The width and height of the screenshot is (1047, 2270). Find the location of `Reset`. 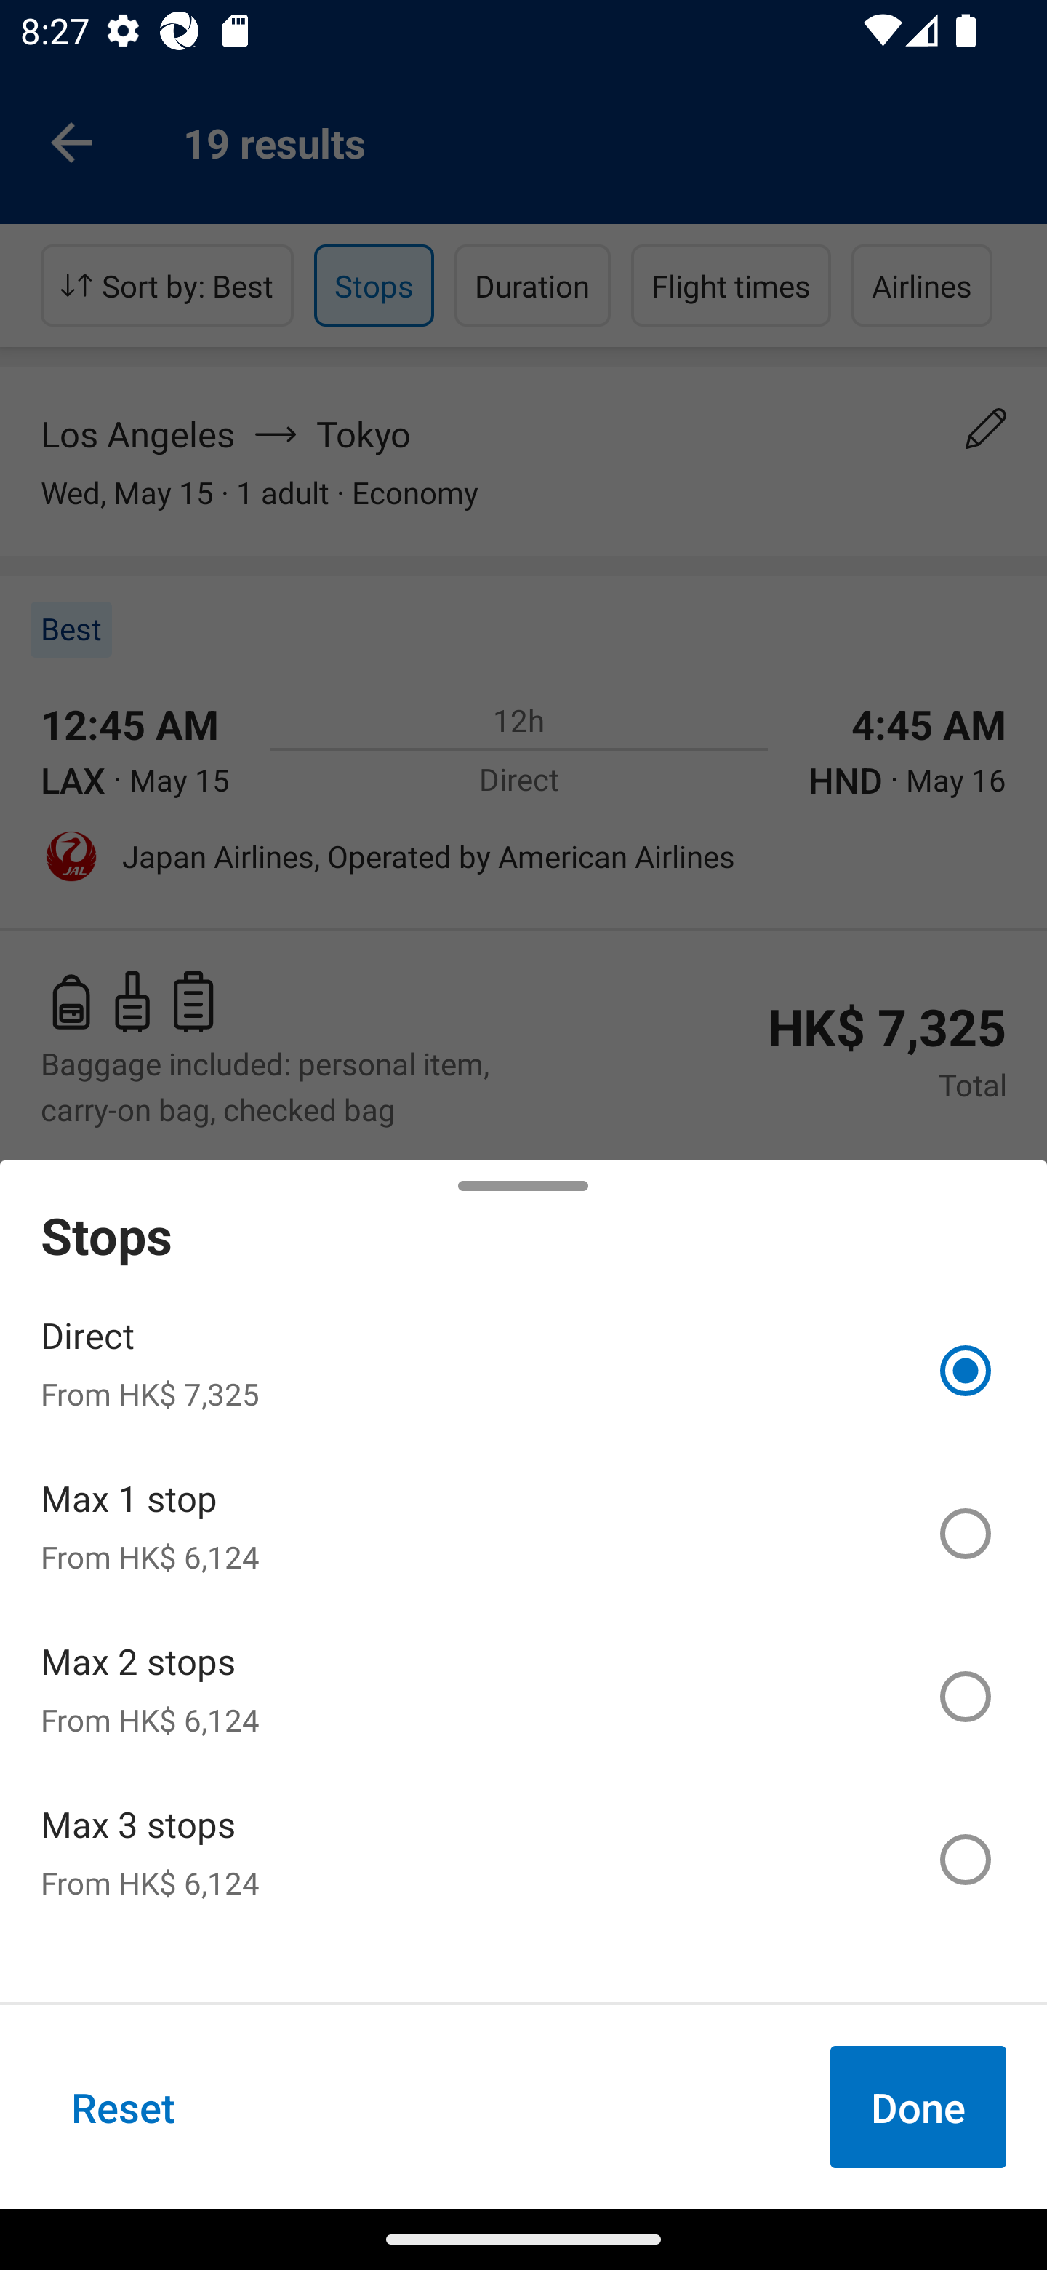

Reset is located at coordinates (124, 2106).